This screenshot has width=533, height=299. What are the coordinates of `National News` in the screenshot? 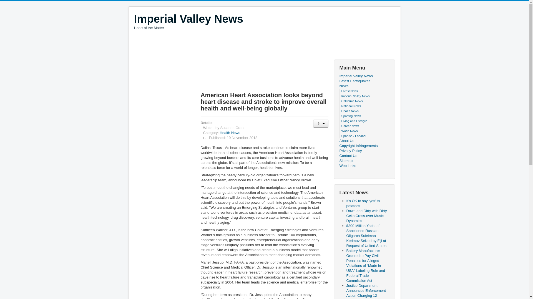 It's located at (351, 106).